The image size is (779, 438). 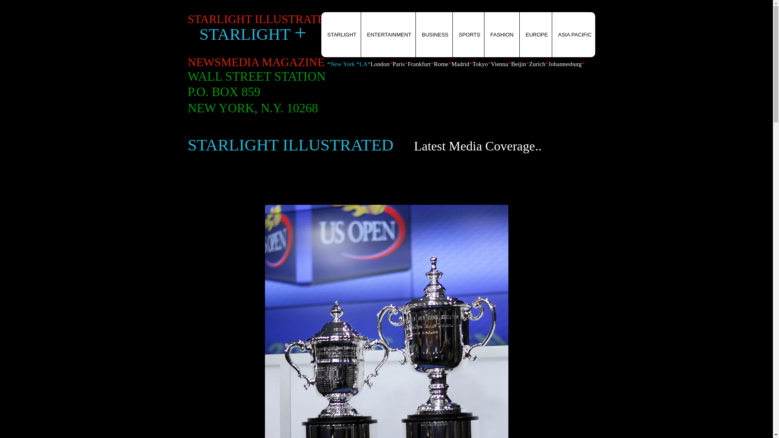 I want to click on EUROPE, so click(x=536, y=35).